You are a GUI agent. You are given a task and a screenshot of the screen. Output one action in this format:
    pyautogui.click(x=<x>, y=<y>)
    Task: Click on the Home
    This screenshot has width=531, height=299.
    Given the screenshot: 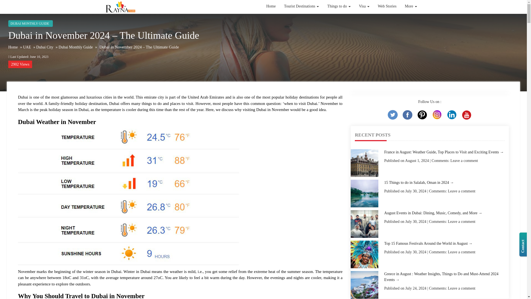 What is the action you would take?
    pyautogui.click(x=271, y=19)
    